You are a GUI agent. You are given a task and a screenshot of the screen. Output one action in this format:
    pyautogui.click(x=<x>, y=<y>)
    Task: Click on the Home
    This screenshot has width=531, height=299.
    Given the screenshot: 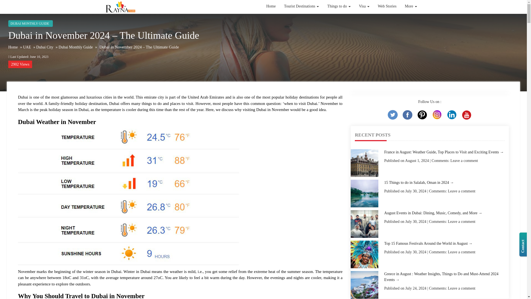 What is the action you would take?
    pyautogui.click(x=271, y=19)
    